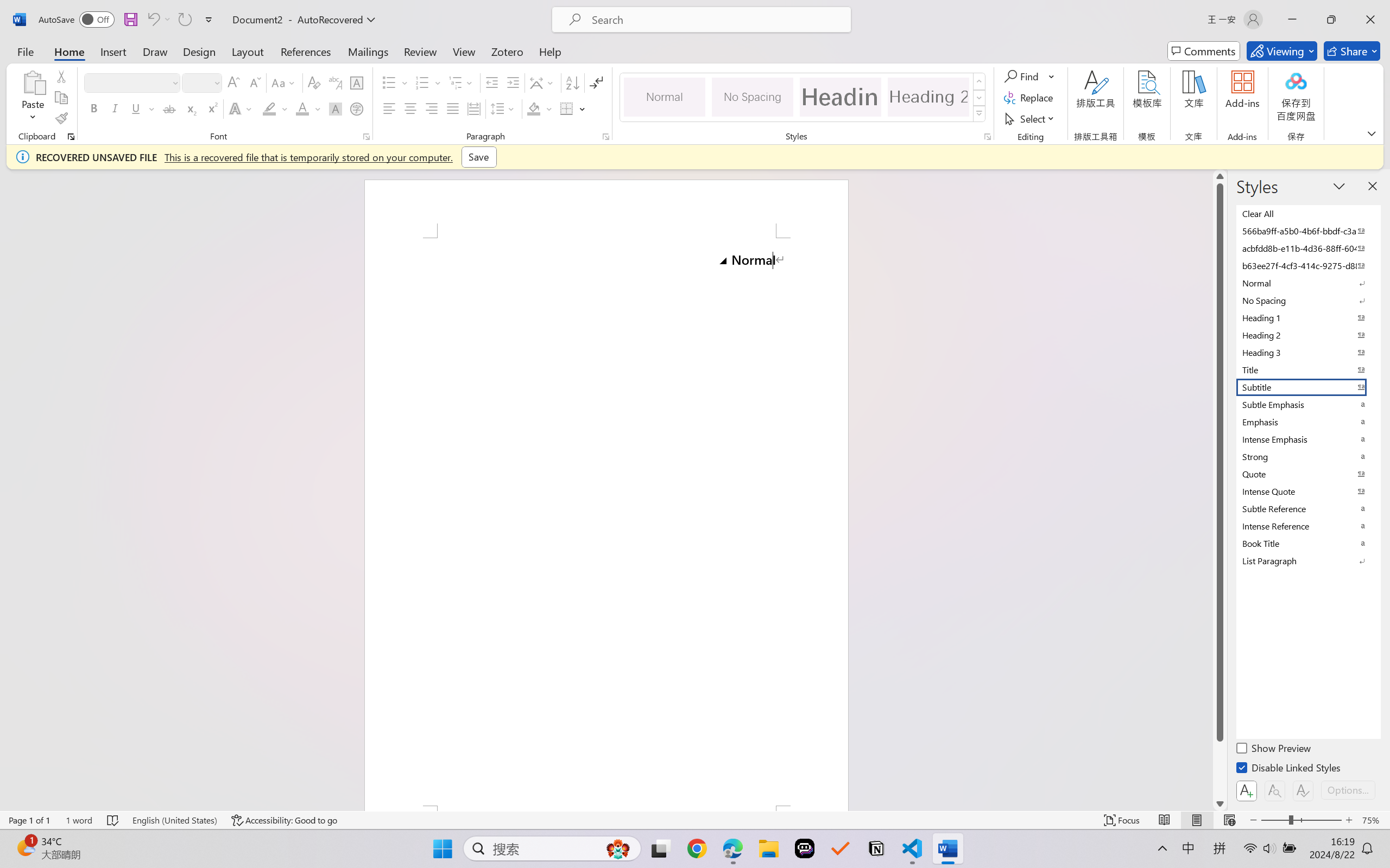 The width and height of the screenshot is (1390, 868). I want to click on Heading 1, so click(840, 97).